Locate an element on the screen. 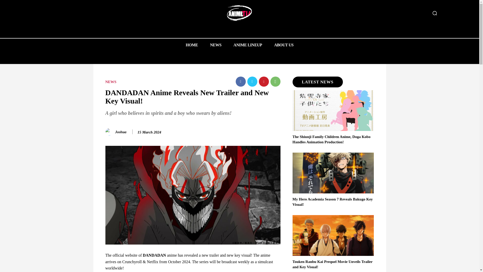 This screenshot has width=483, height=272. WhatsApp is located at coordinates (275, 82).